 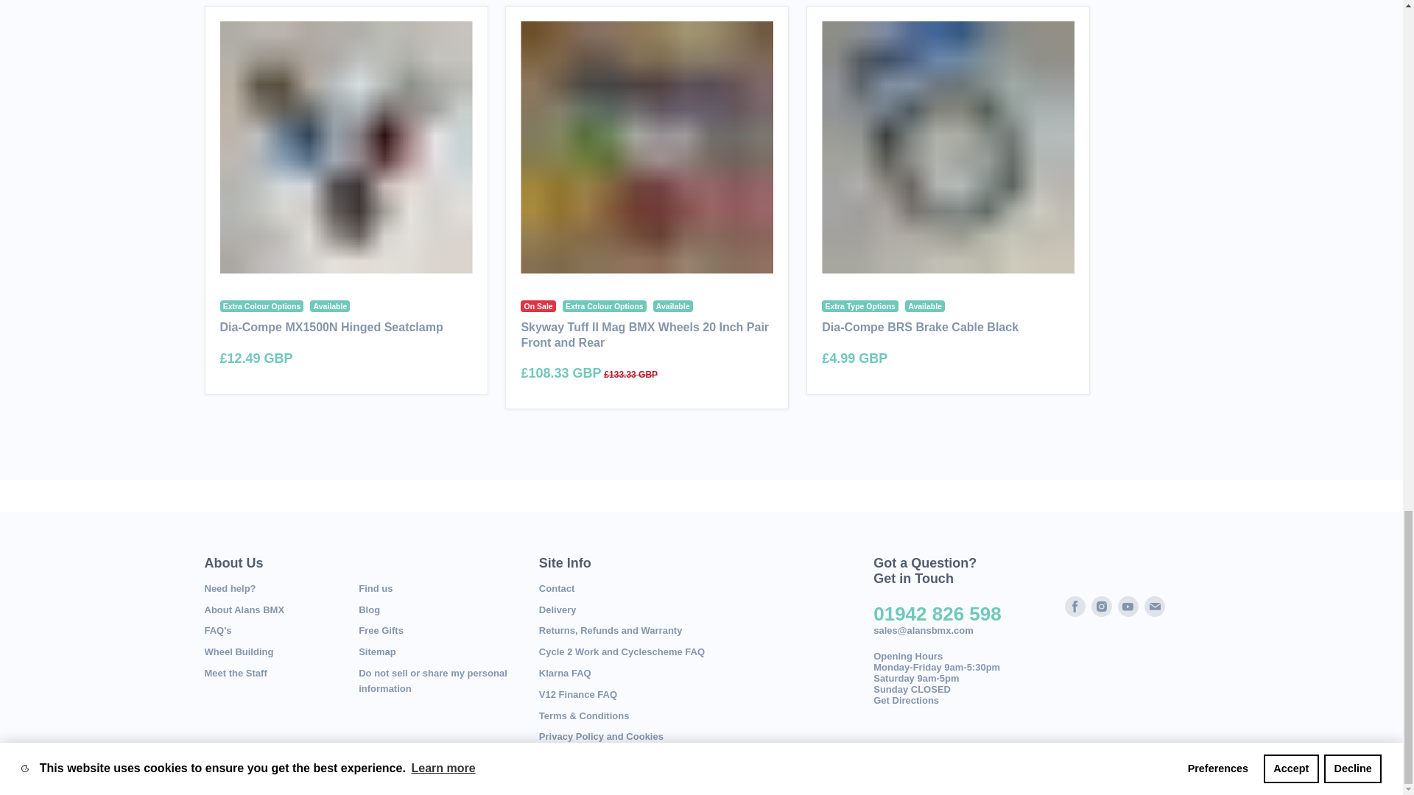 What do you see at coordinates (1128, 607) in the screenshot?
I see `Youtube` at bounding box center [1128, 607].